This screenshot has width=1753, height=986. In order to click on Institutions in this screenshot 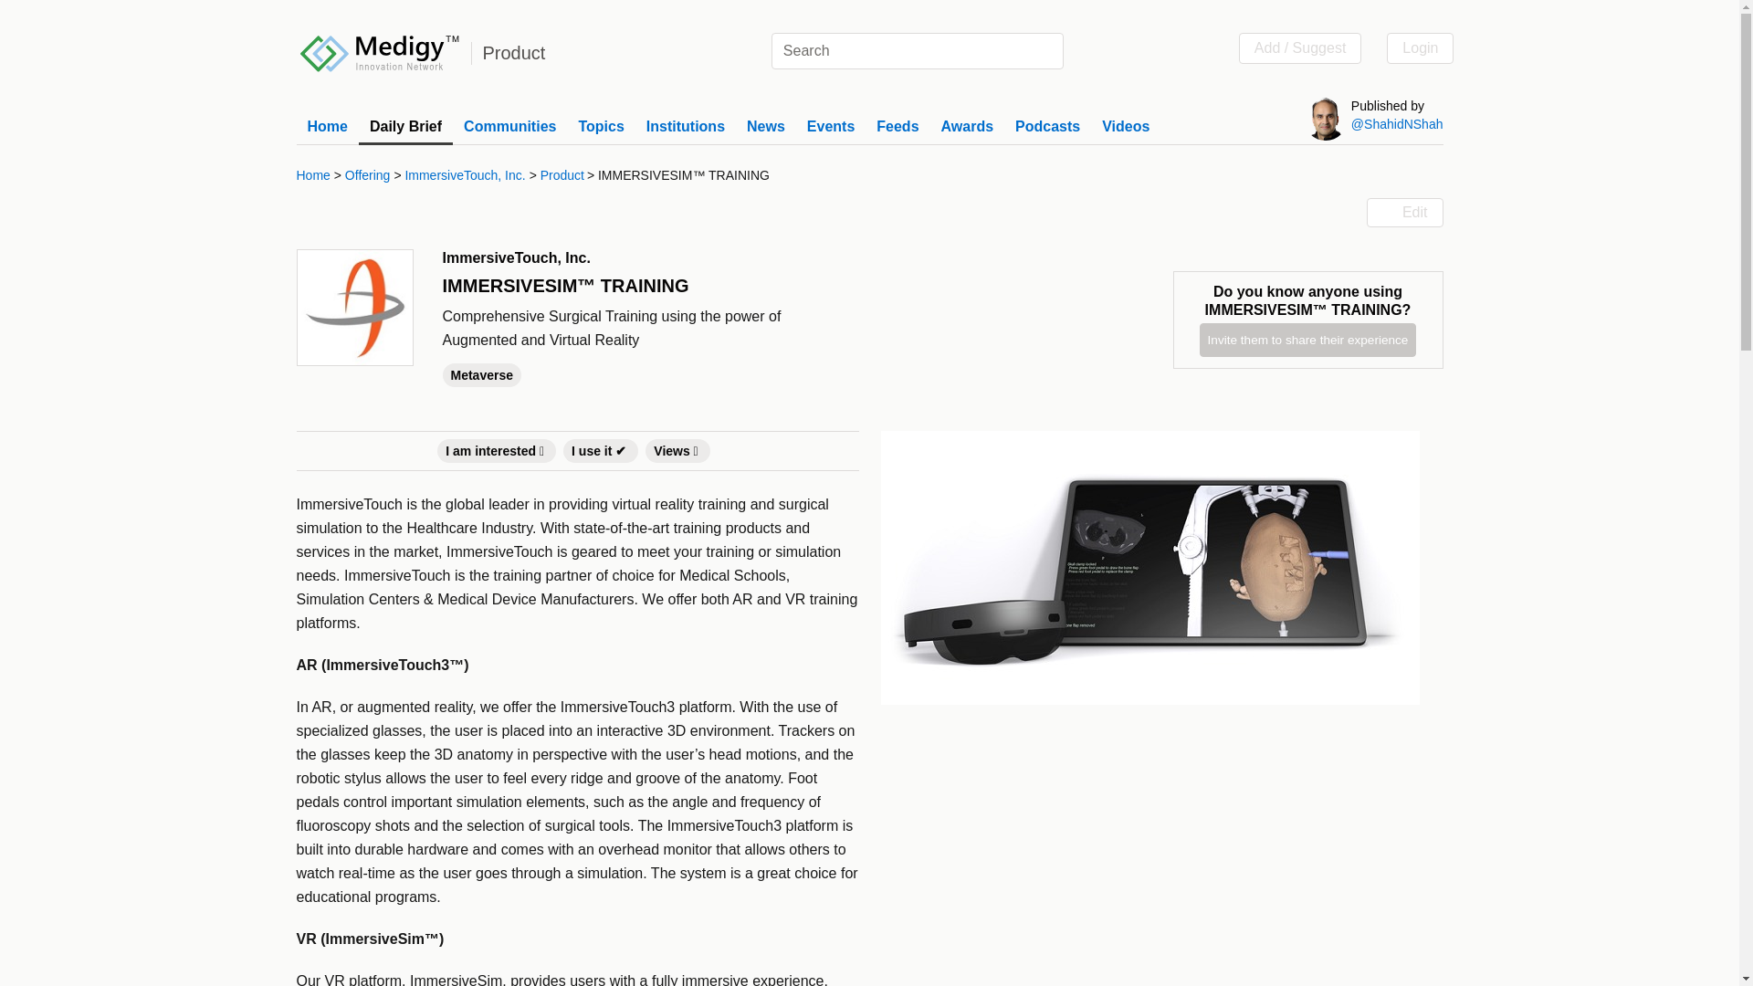, I will do `click(685, 126)`.